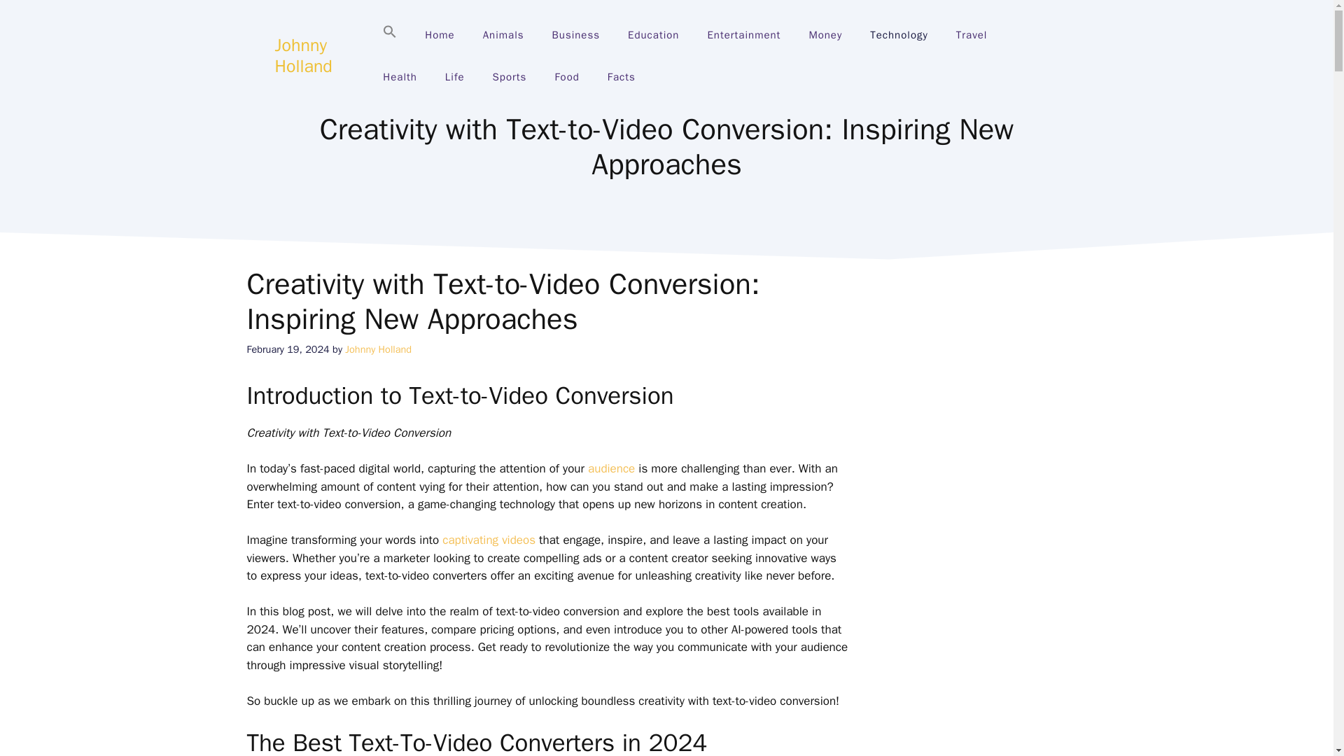 This screenshot has width=1344, height=756. Describe the element at coordinates (622, 77) in the screenshot. I see `Facts` at that location.